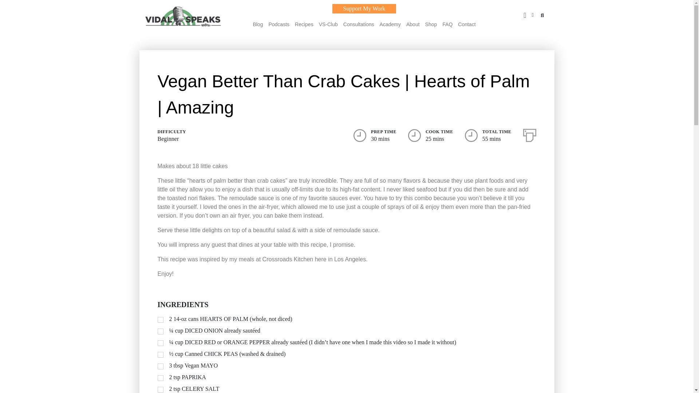 The height and width of the screenshot is (393, 699). I want to click on Consultations, so click(358, 24).